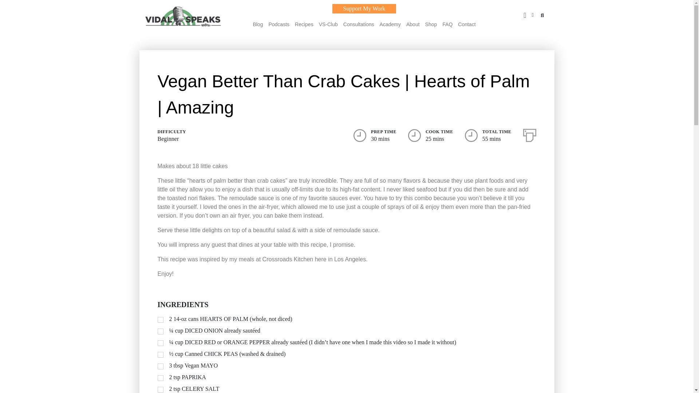 The height and width of the screenshot is (393, 699). I want to click on Consultations, so click(358, 24).